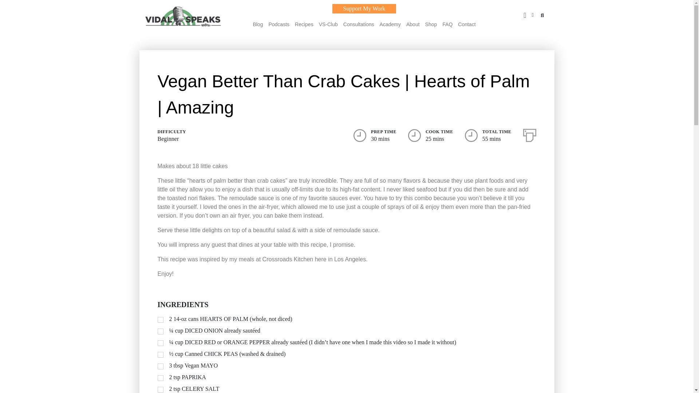 The height and width of the screenshot is (393, 699). I want to click on Consultations, so click(358, 24).